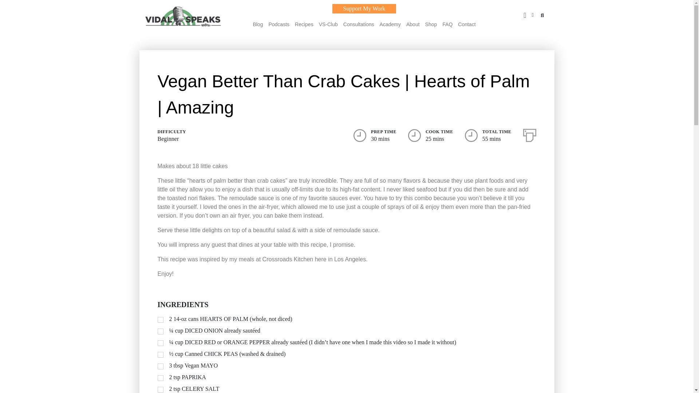 The height and width of the screenshot is (393, 699). I want to click on Consultations, so click(358, 24).